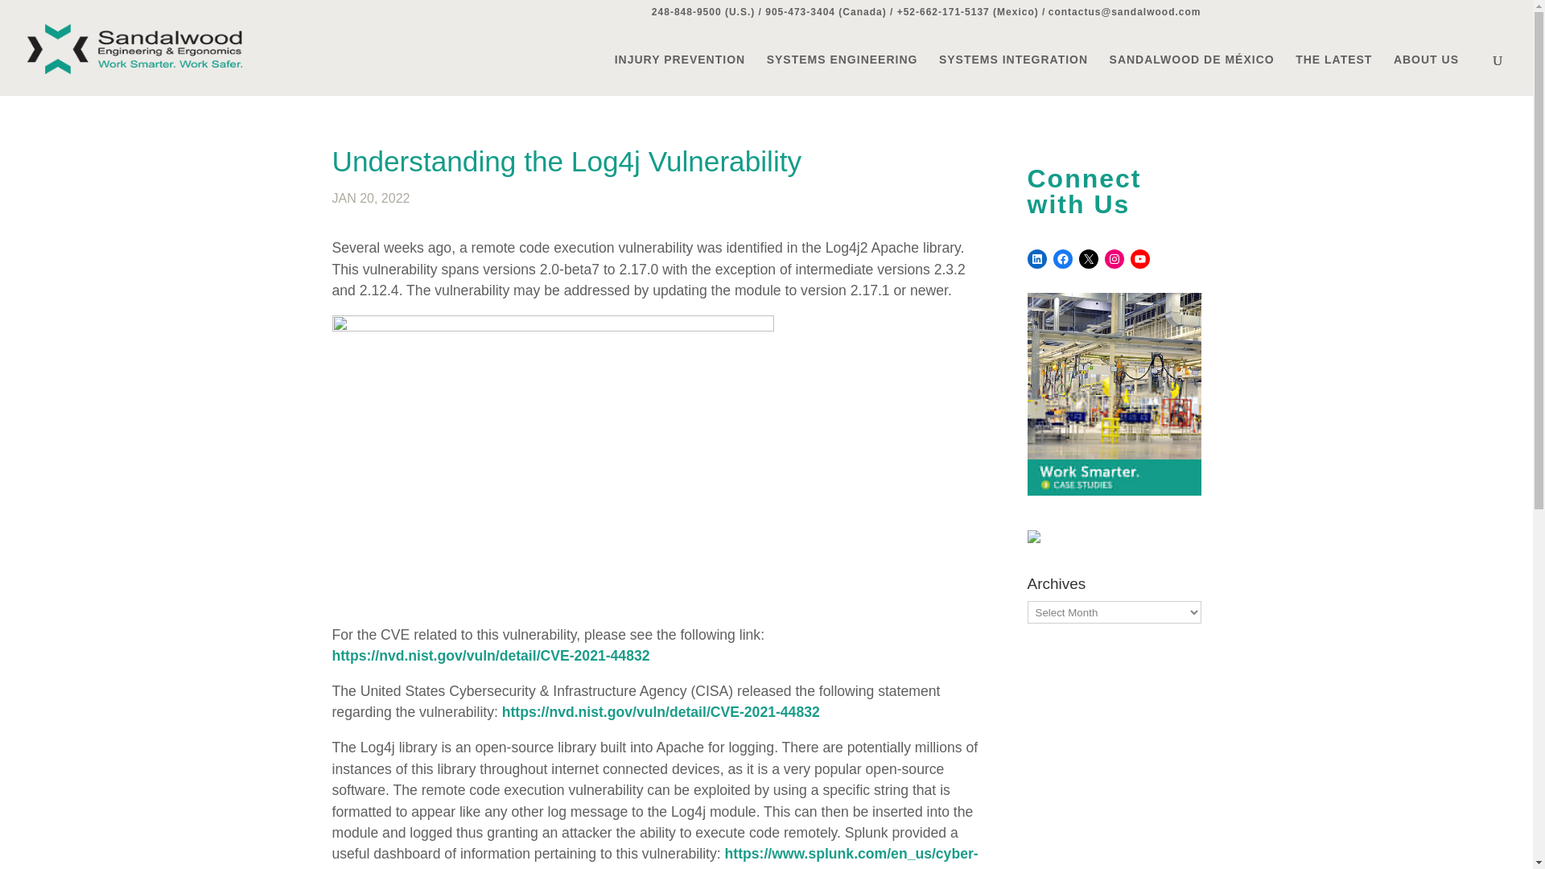 This screenshot has width=1545, height=869. Describe the element at coordinates (1036, 258) in the screenshot. I see `LinkedIn` at that location.